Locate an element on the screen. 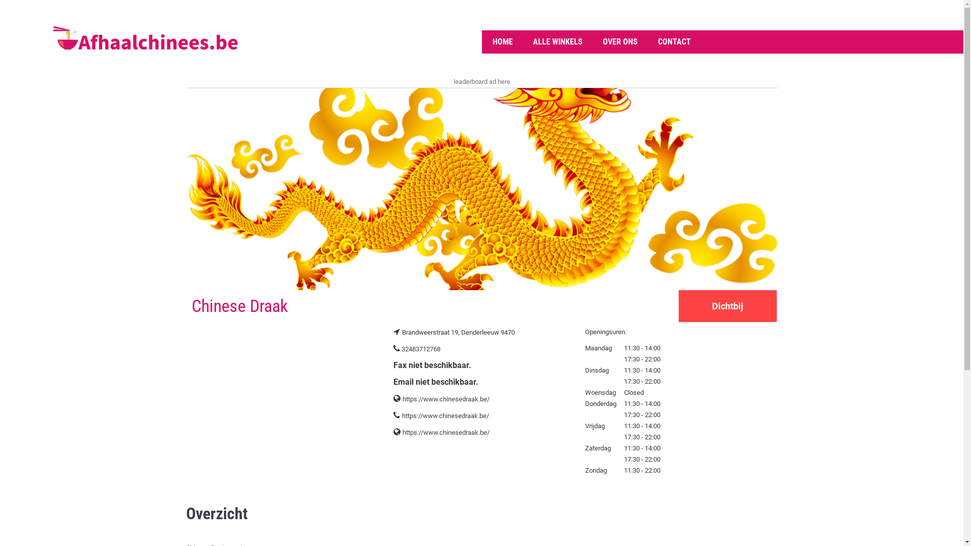 The height and width of the screenshot is (546, 971). https://www.chinesedraak.be/ is located at coordinates (446, 433).